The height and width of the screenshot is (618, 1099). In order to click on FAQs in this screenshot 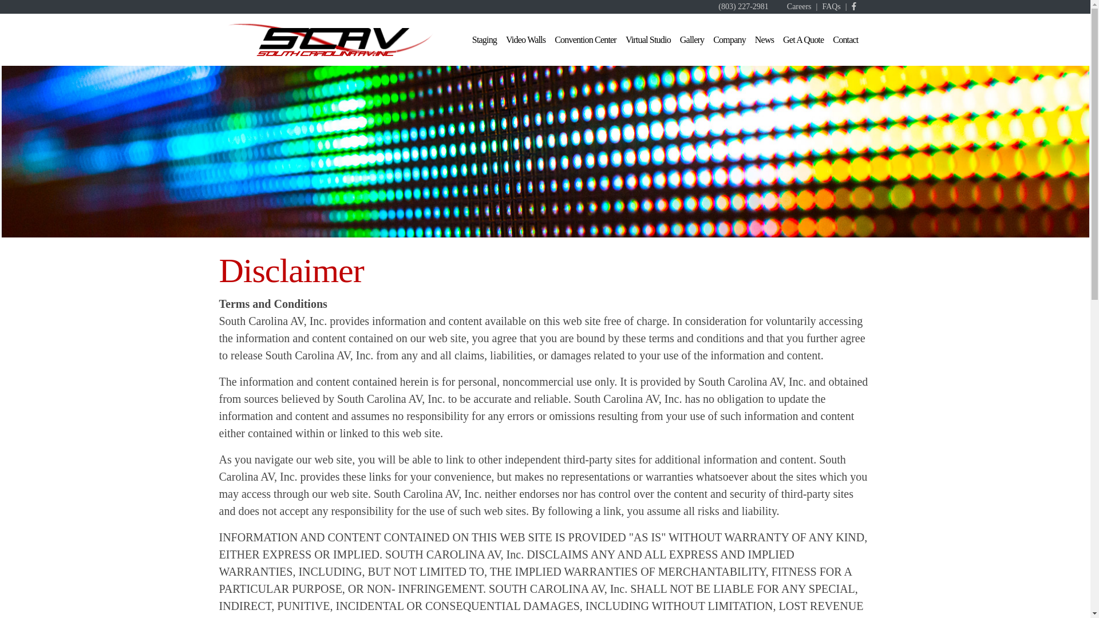, I will do `click(831, 7)`.